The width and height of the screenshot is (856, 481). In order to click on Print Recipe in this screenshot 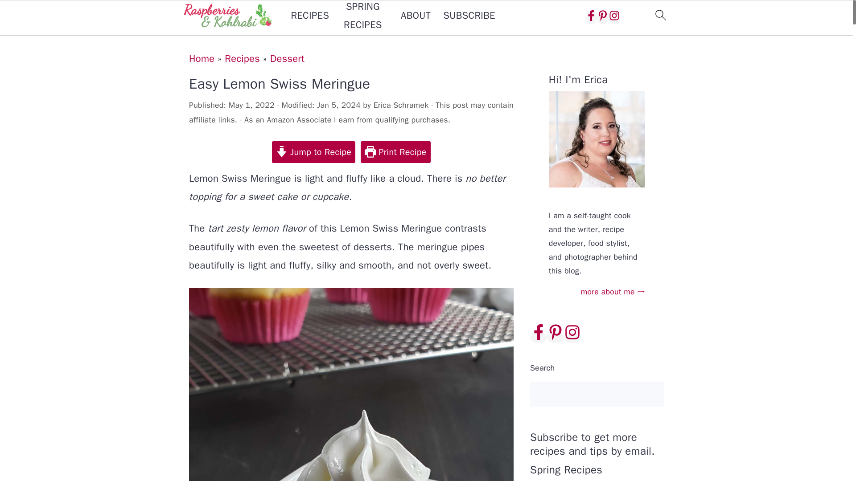, I will do `click(395, 152)`.